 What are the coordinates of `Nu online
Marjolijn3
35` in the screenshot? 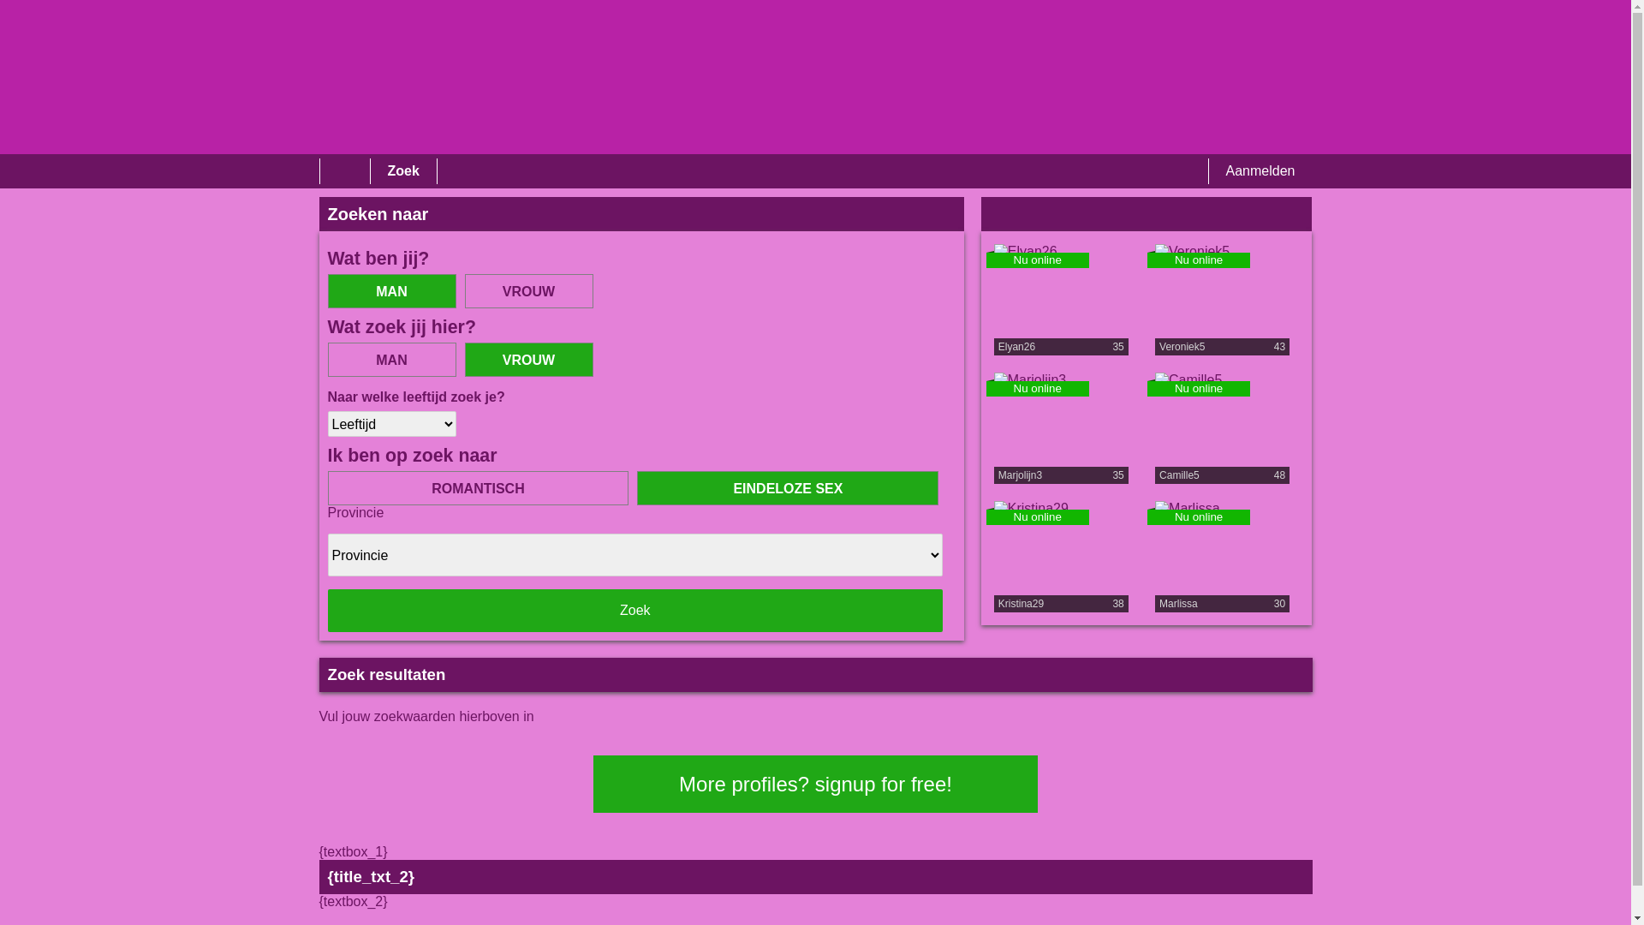 It's located at (1066, 428).